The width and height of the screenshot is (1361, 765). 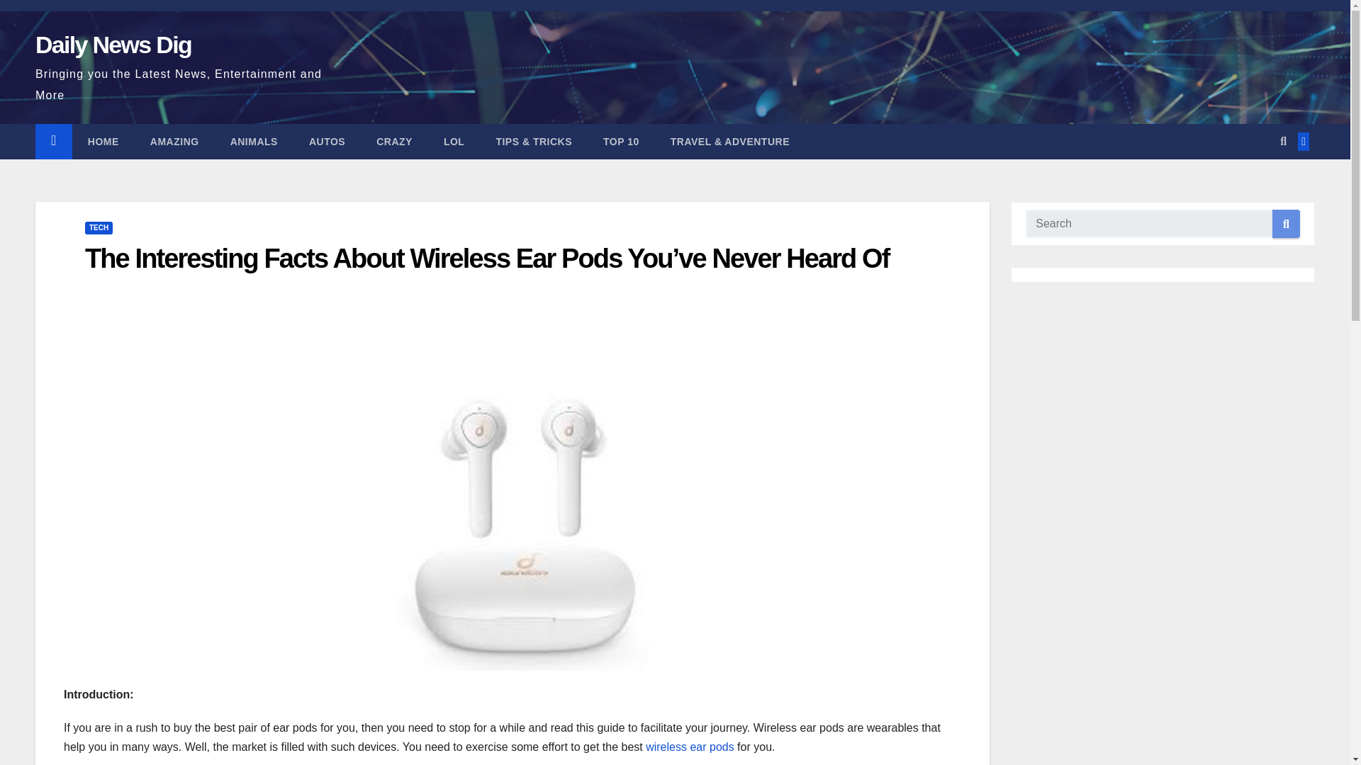 What do you see at coordinates (103, 141) in the screenshot?
I see `Home` at bounding box center [103, 141].